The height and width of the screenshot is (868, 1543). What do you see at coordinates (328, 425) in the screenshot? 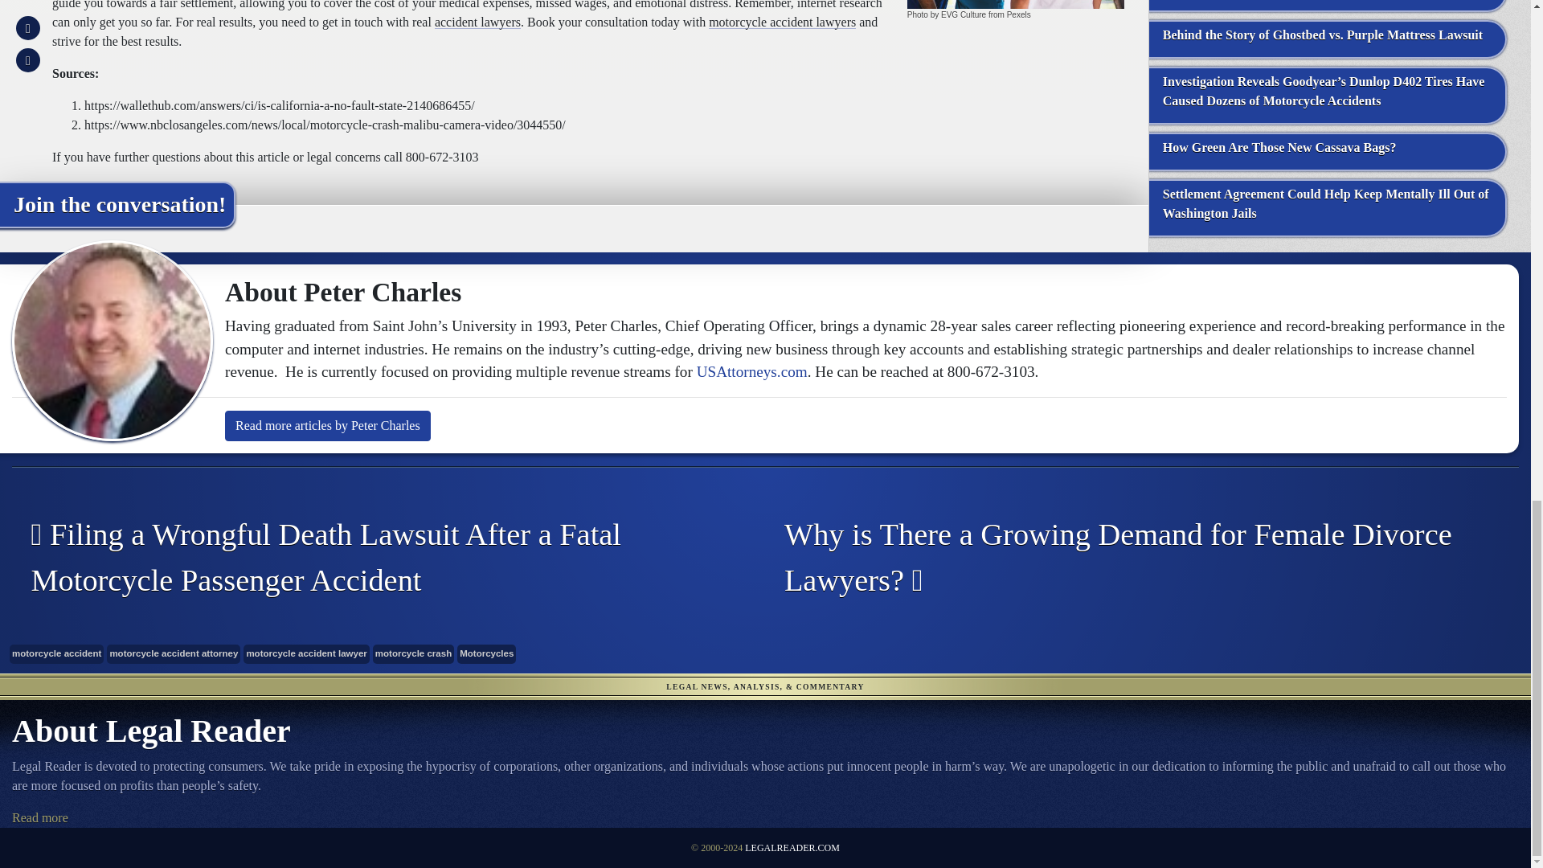
I see `Read more articles by Peter Charles` at bounding box center [328, 425].